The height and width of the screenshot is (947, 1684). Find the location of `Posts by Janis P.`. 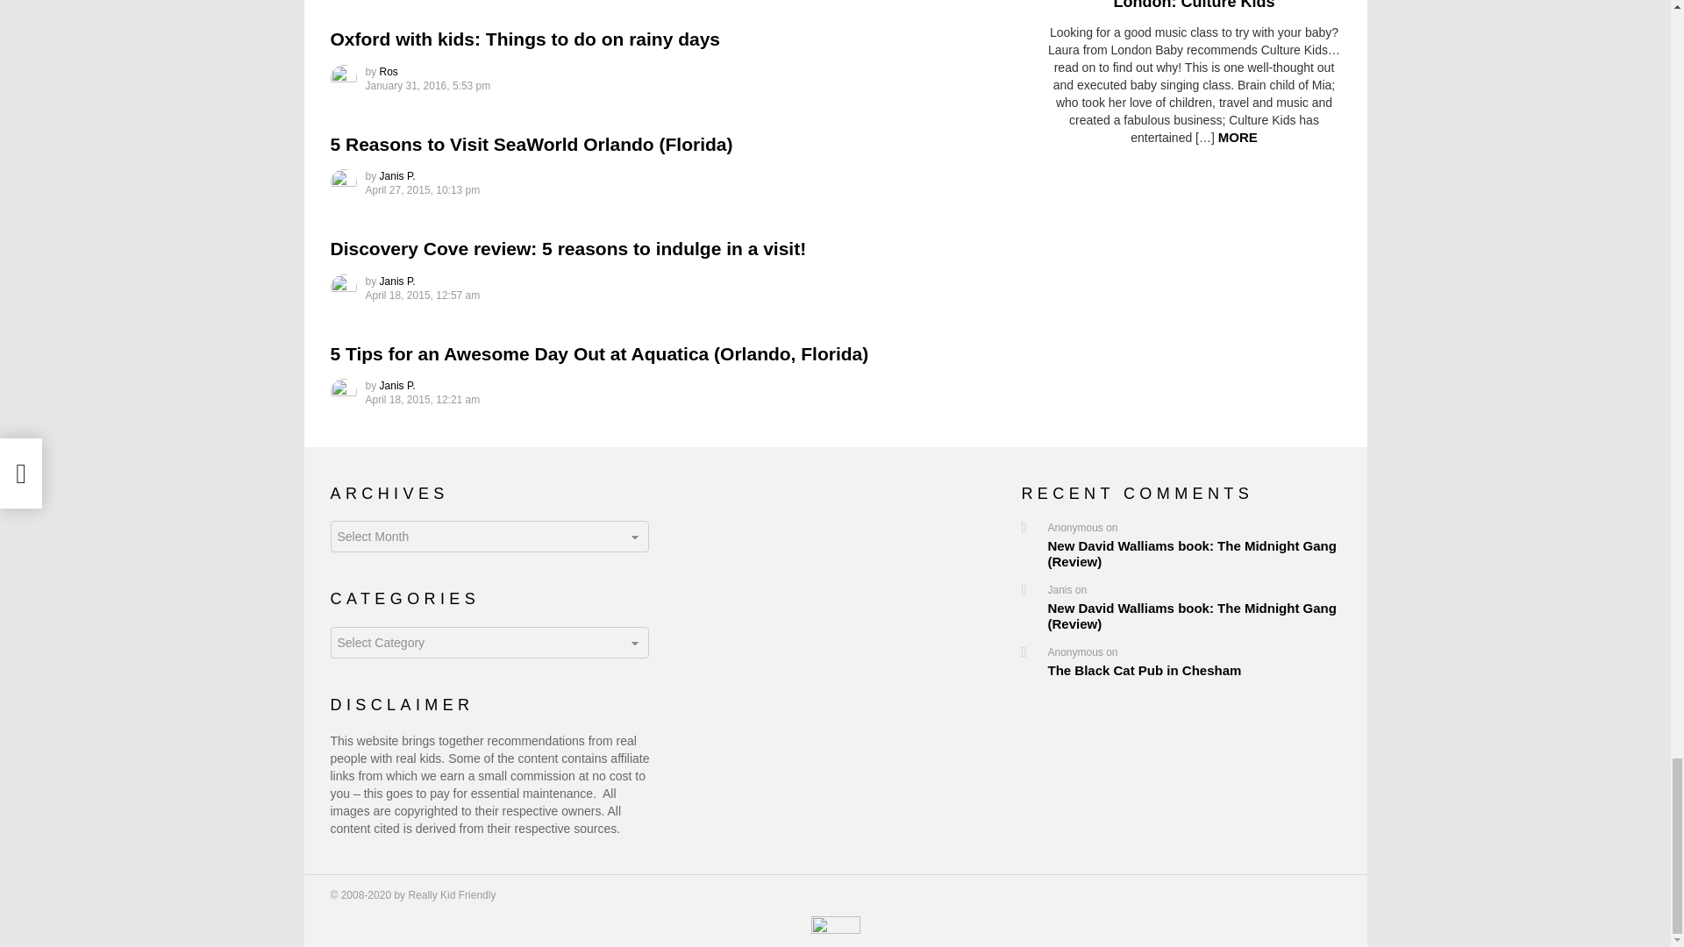

Posts by Janis P. is located at coordinates (398, 281).